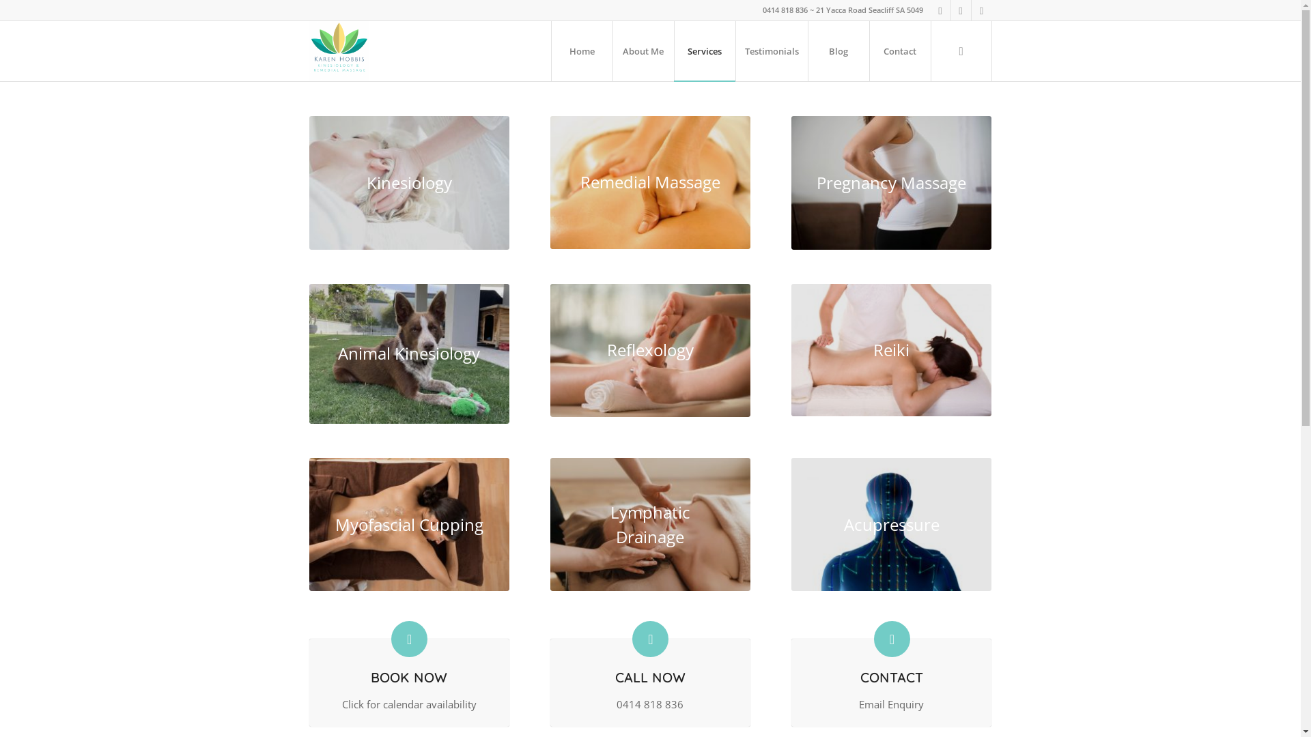  Describe the element at coordinates (408, 183) in the screenshot. I see `Kinesiology` at that location.